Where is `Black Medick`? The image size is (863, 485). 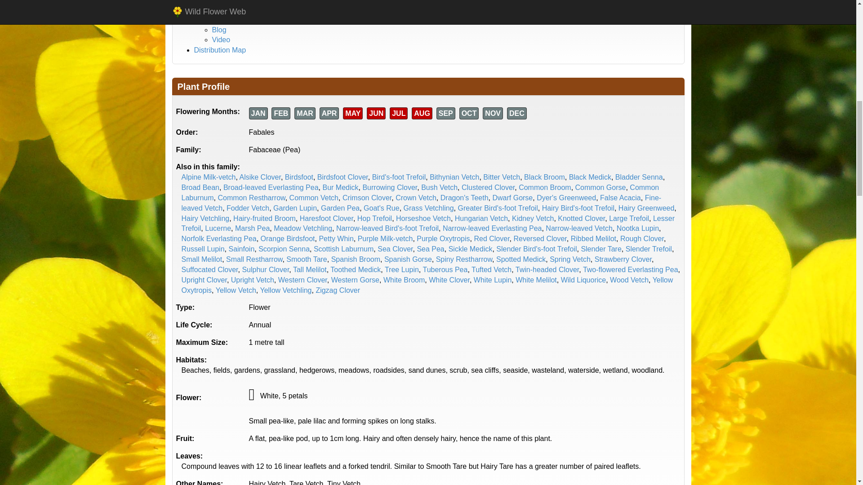 Black Medick is located at coordinates (590, 177).